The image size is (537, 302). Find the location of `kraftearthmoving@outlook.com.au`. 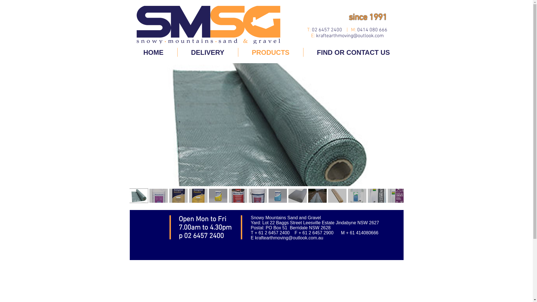

kraftearthmoving@outlook.com.au is located at coordinates (289, 238).